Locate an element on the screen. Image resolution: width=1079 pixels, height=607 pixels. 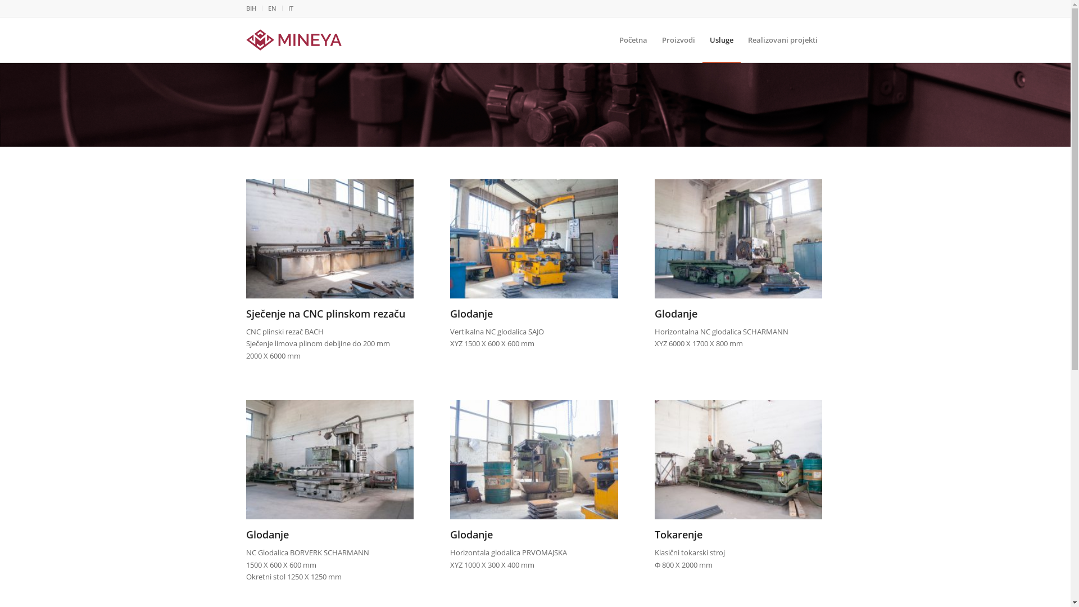
BIH is located at coordinates (251, 8).